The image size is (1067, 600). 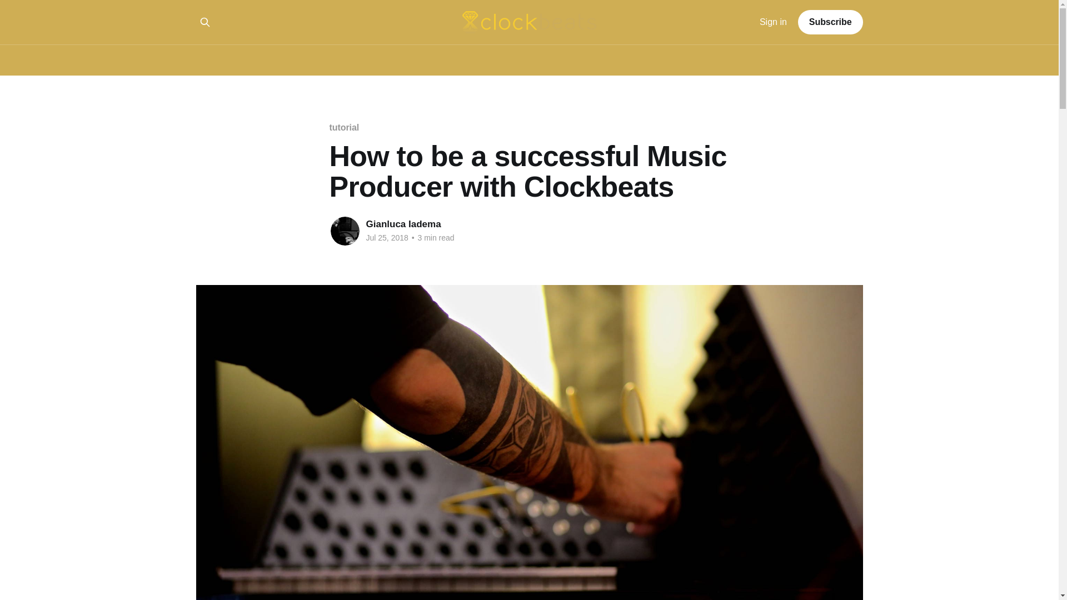 I want to click on Sign in, so click(x=774, y=22).